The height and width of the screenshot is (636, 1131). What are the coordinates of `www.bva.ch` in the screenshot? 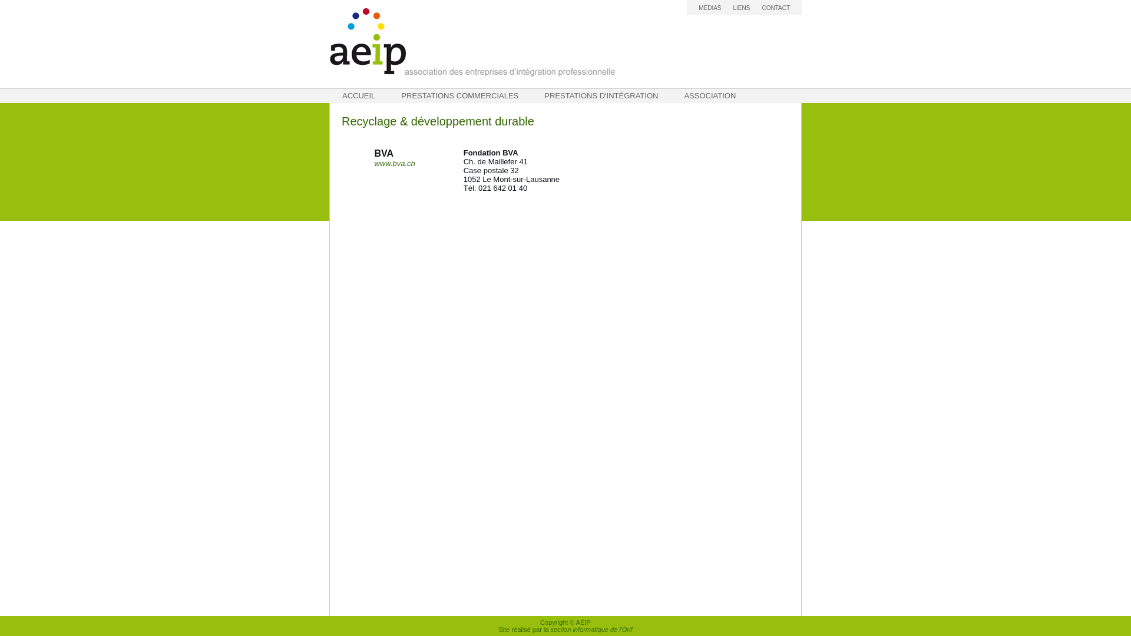 It's located at (395, 164).